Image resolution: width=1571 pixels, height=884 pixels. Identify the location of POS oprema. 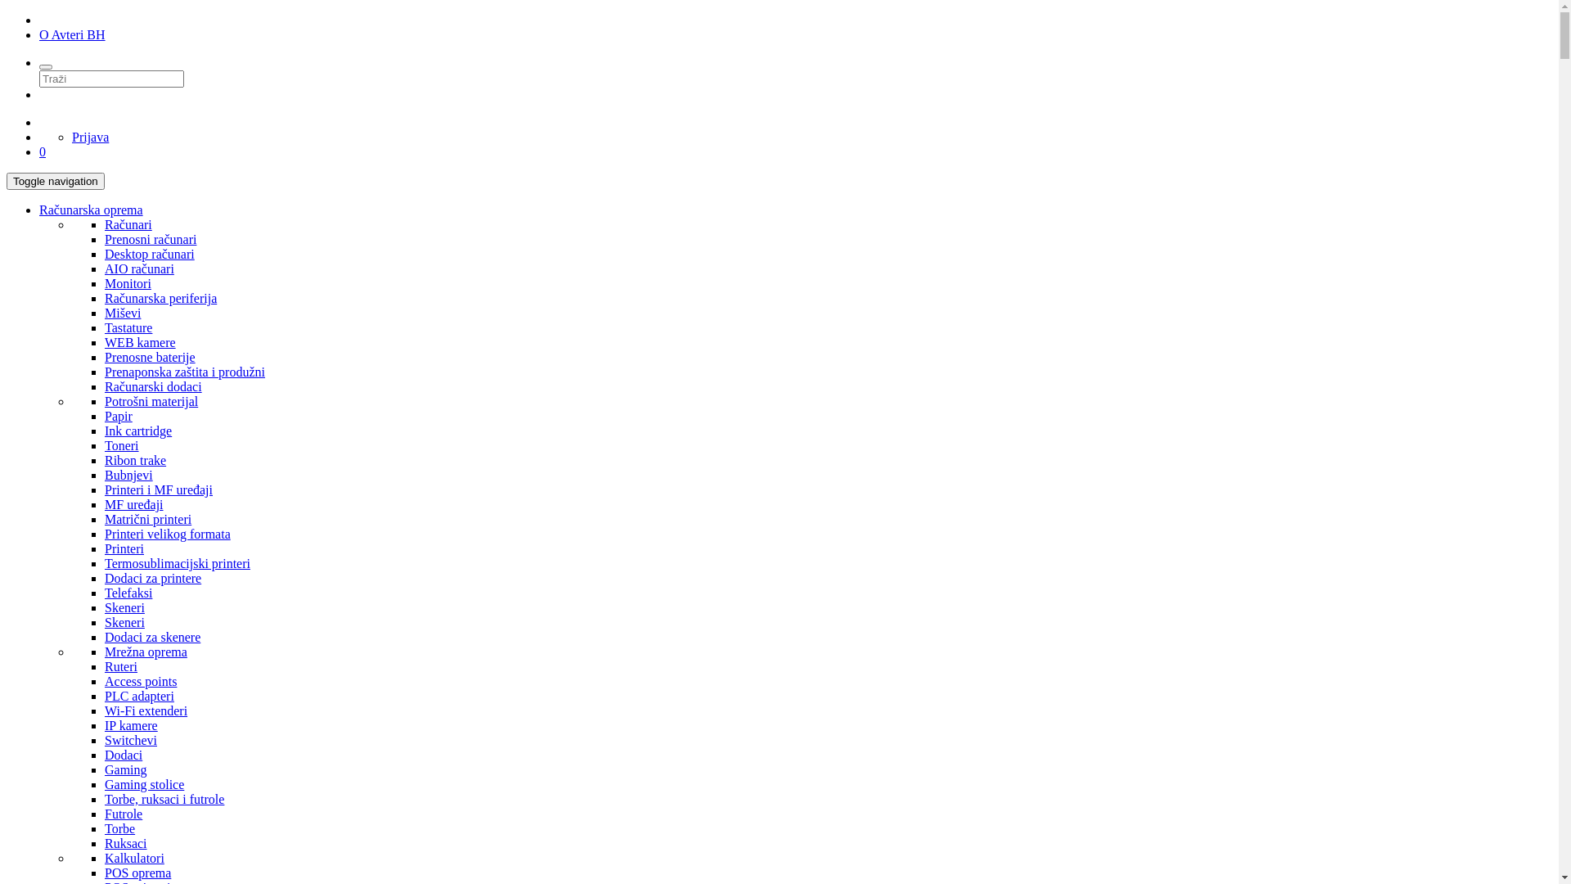
(137, 873).